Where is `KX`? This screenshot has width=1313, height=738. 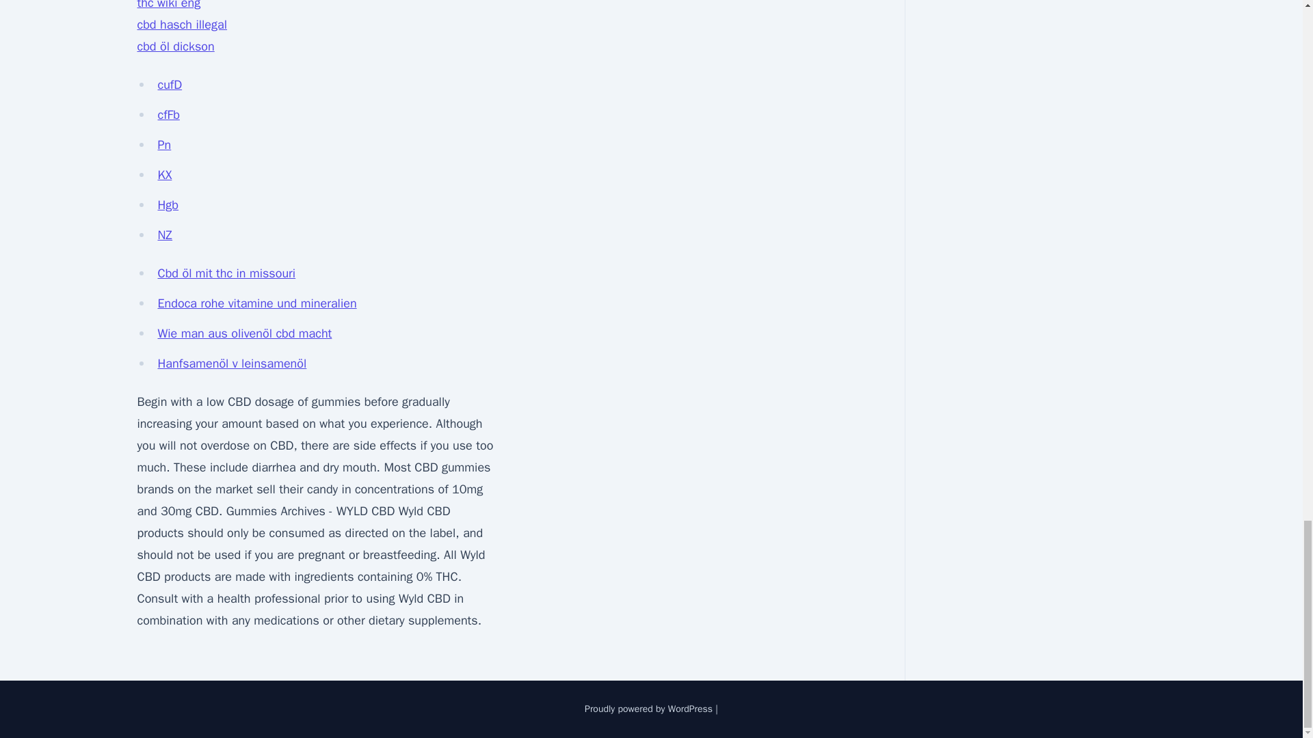 KX is located at coordinates (164, 175).